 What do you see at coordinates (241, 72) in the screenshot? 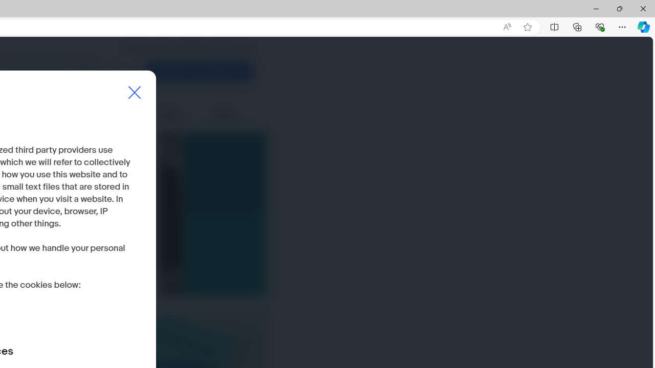
I see `Class: btn__arrow` at bounding box center [241, 72].